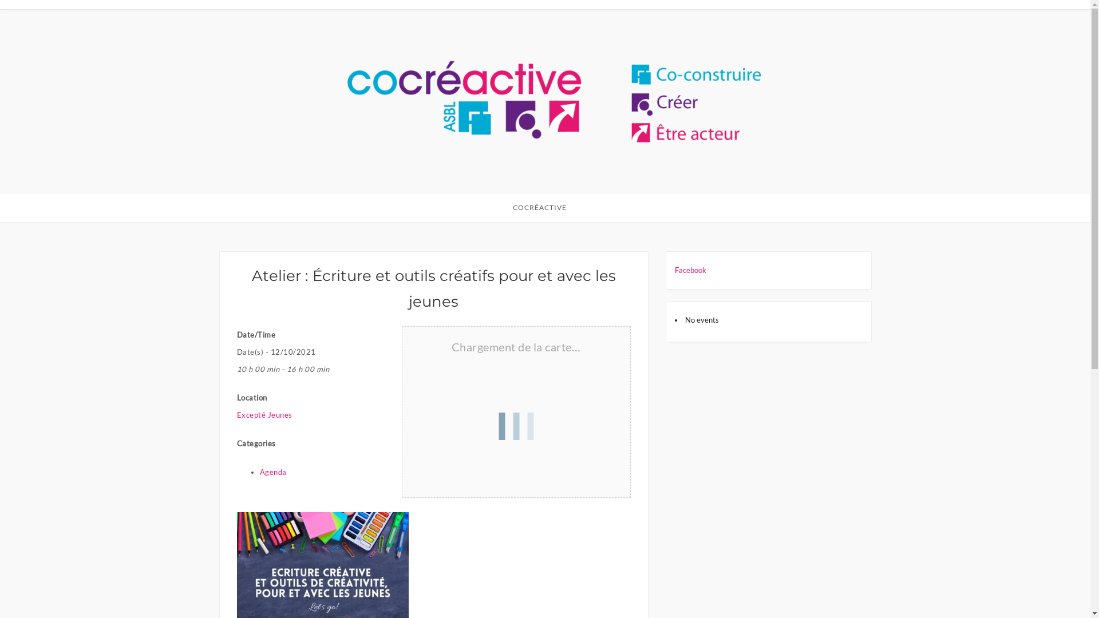 This screenshot has width=1099, height=618. Describe the element at coordinates (274, 472) in the screenshot. I see `Agenda` at that location.